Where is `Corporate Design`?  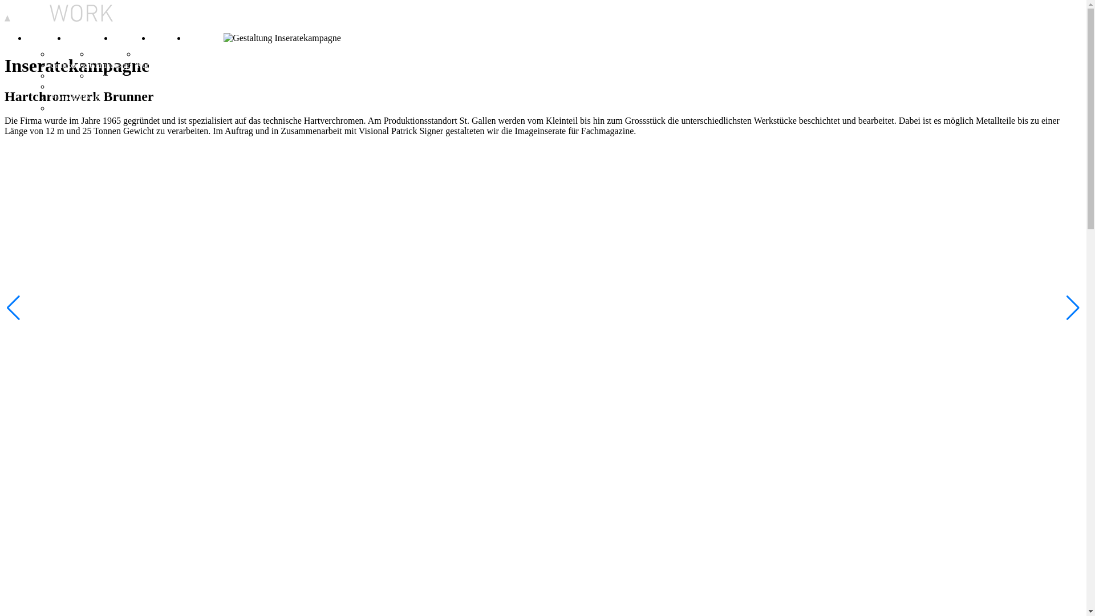
Corporate Design is located at coordinates (79, 55).